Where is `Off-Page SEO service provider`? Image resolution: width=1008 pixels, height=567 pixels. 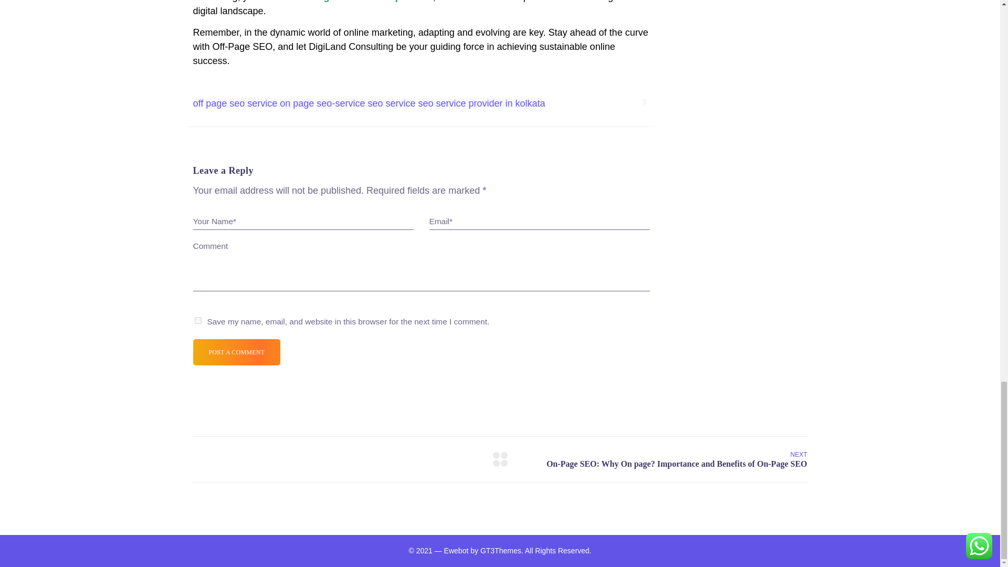 Off-Page SEO service provider is located at coordinates (364, 1).